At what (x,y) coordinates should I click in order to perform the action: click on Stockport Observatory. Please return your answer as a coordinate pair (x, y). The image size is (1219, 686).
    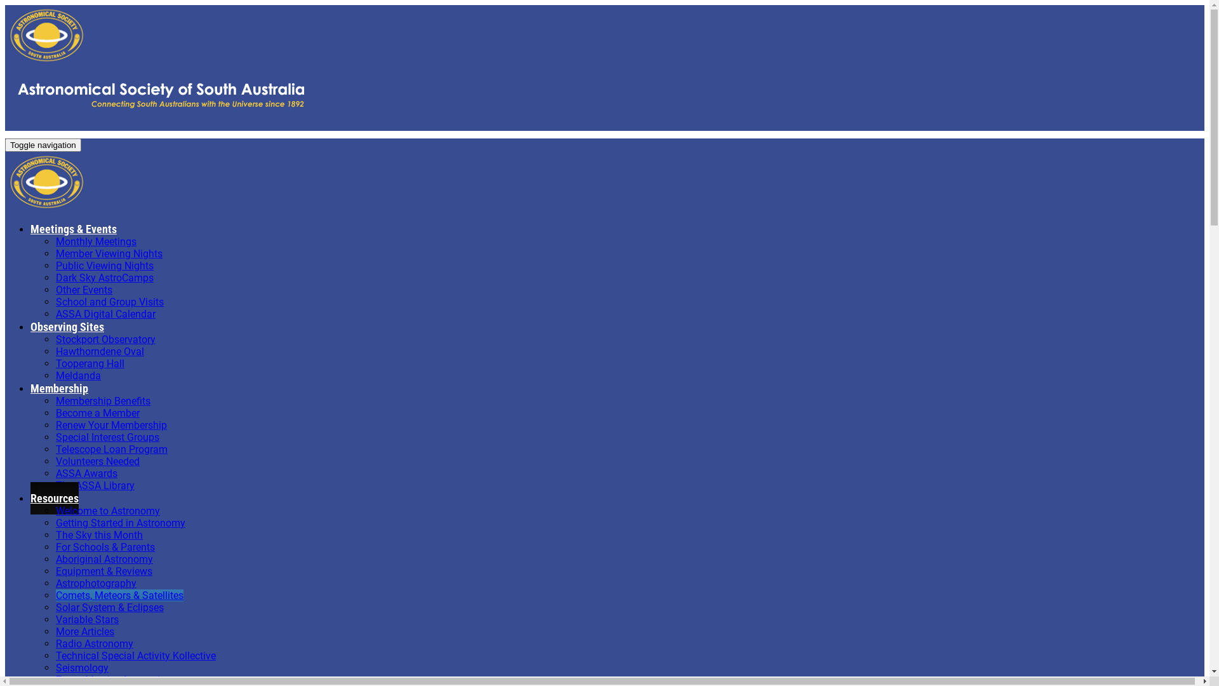
    Looking at the image, I should click on (105, 339).